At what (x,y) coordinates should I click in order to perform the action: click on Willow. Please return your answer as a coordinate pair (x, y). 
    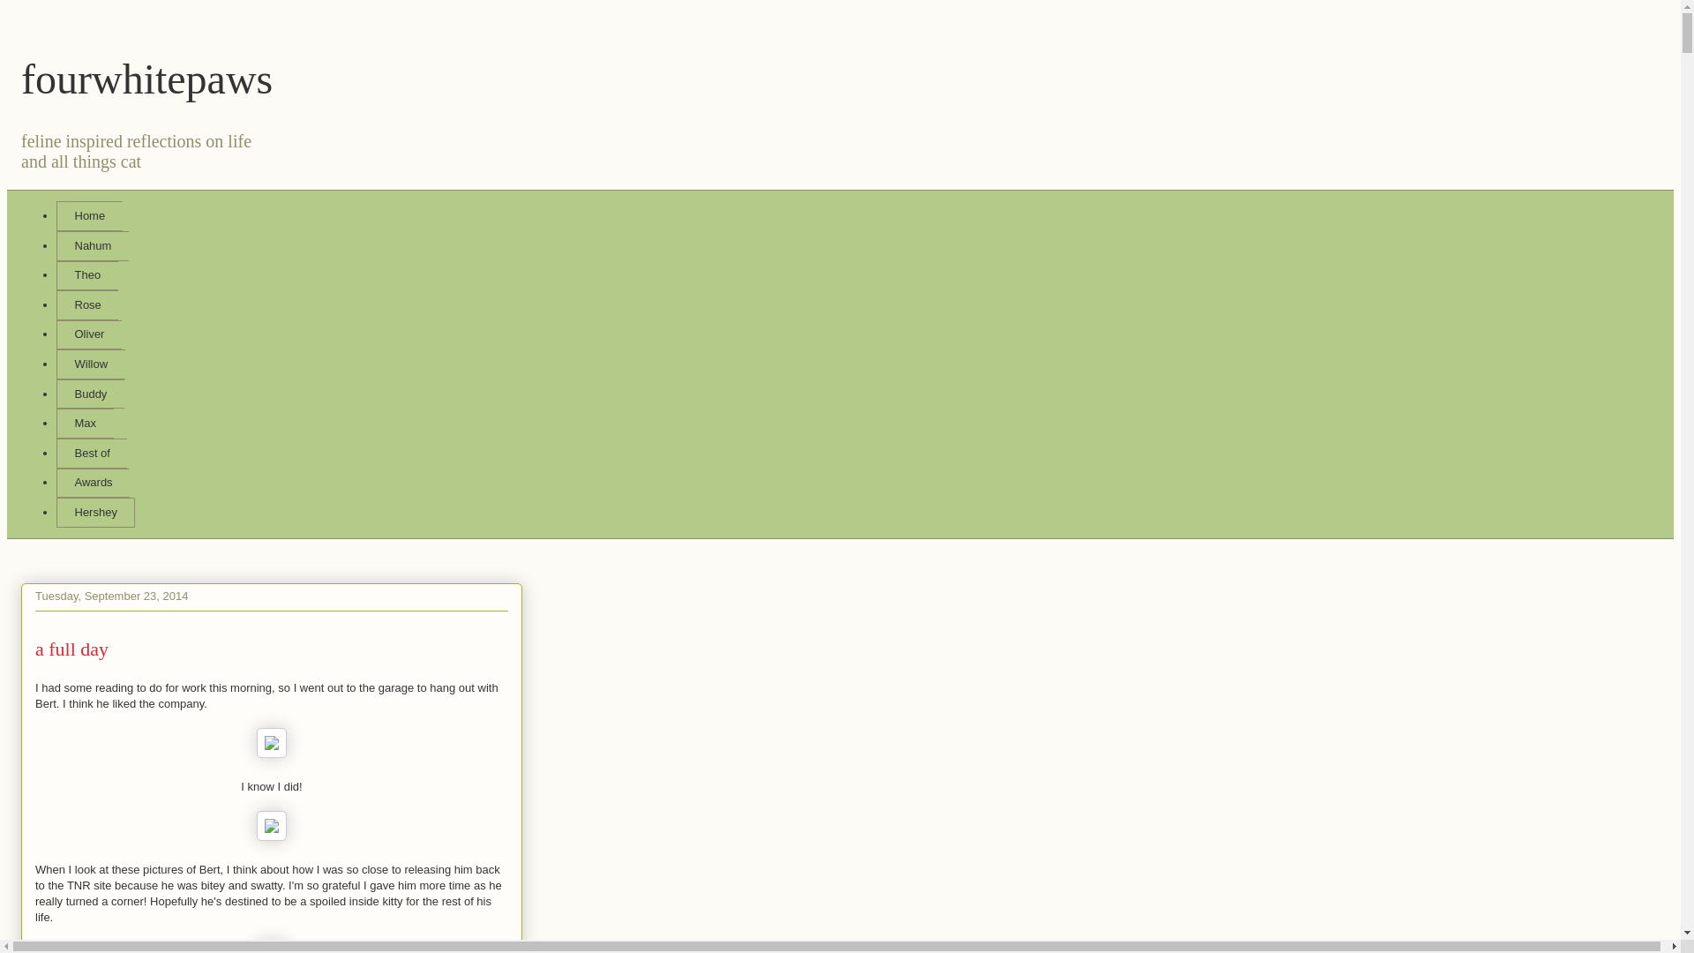
    Looking at the image, I should click on (90, 364).